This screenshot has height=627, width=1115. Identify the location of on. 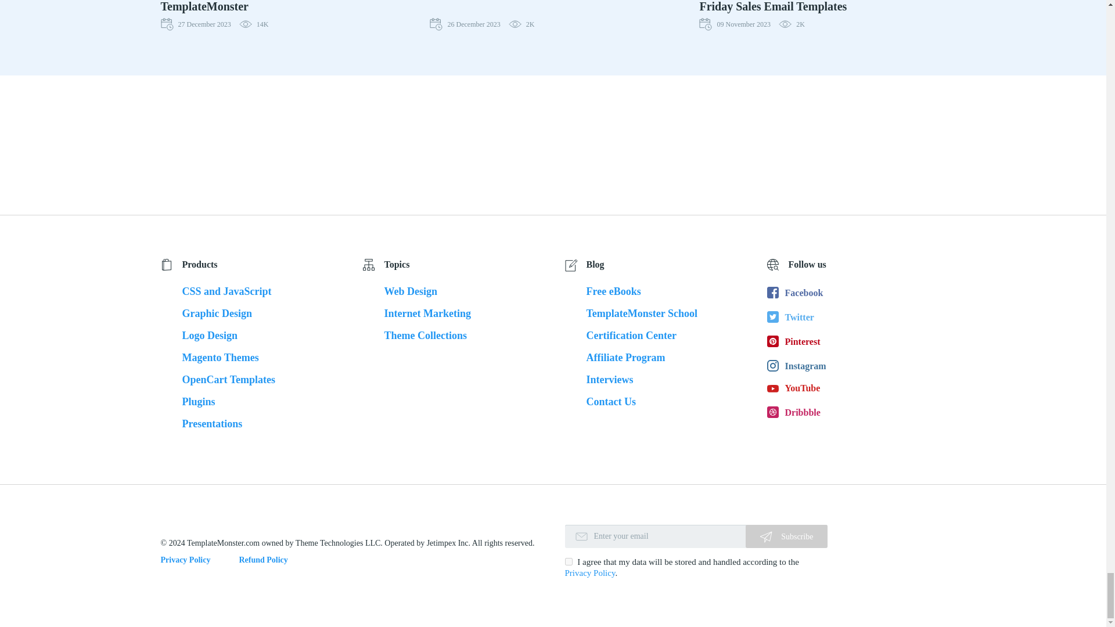
(569, 562).